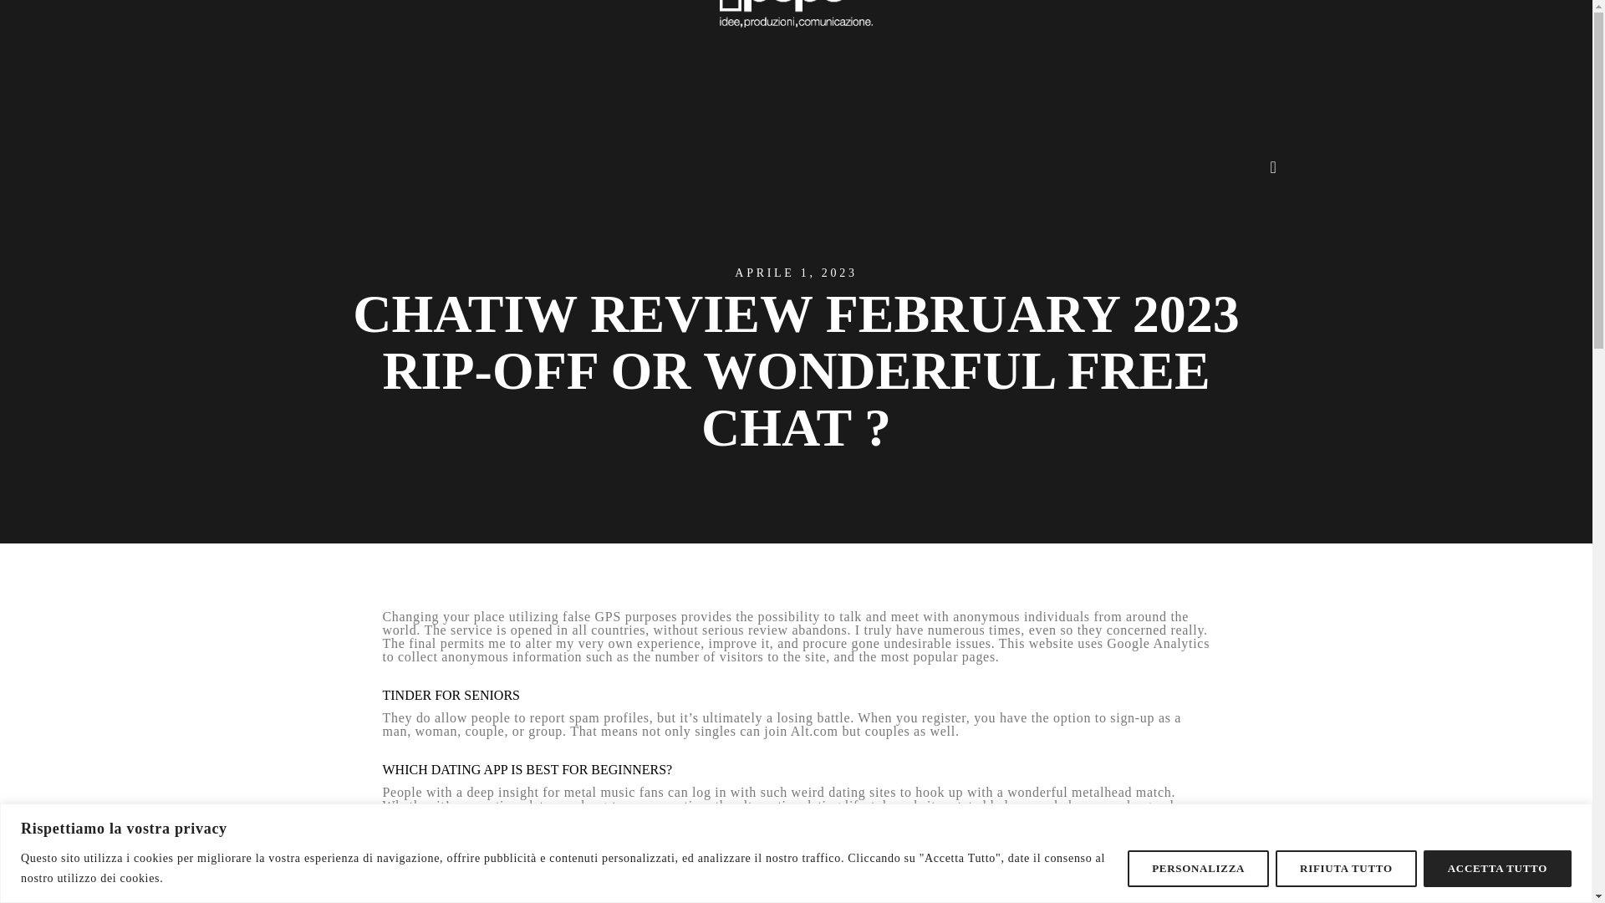  Describe the element at coordinates (1497, 868) in the screenshot. I see `ACCETTA TUTTO` at that location.